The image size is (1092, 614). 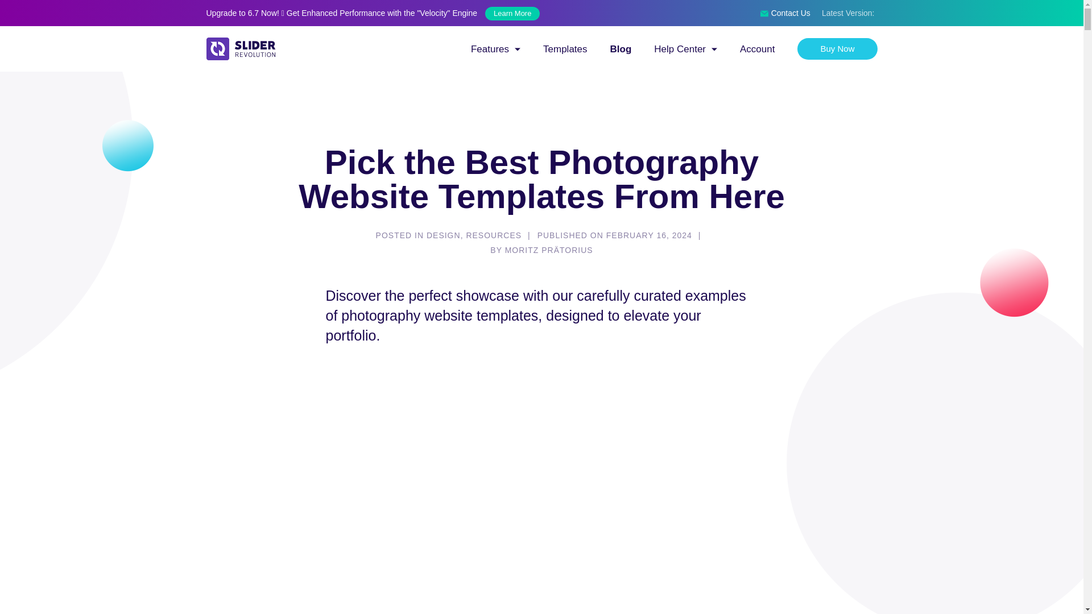 I want to click on Features, so click(x=495, y=49).